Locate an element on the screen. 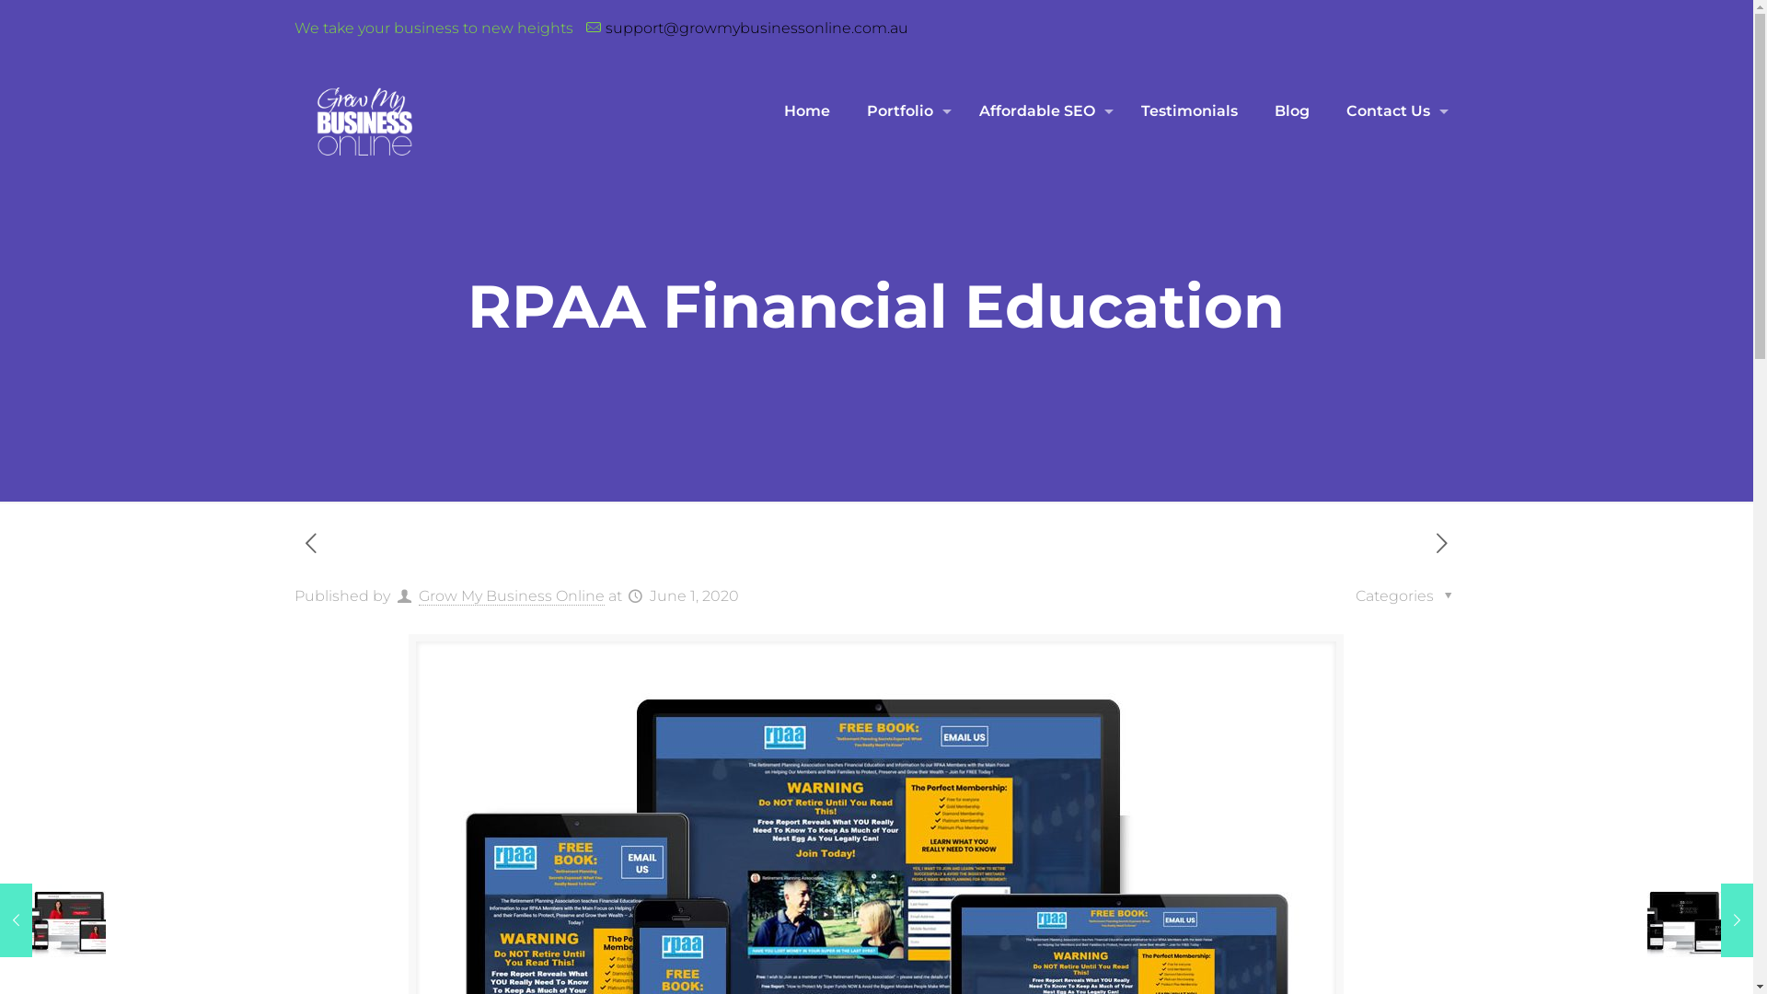 The image size is (1767, 994). Home is located at coordinates (807, 111).